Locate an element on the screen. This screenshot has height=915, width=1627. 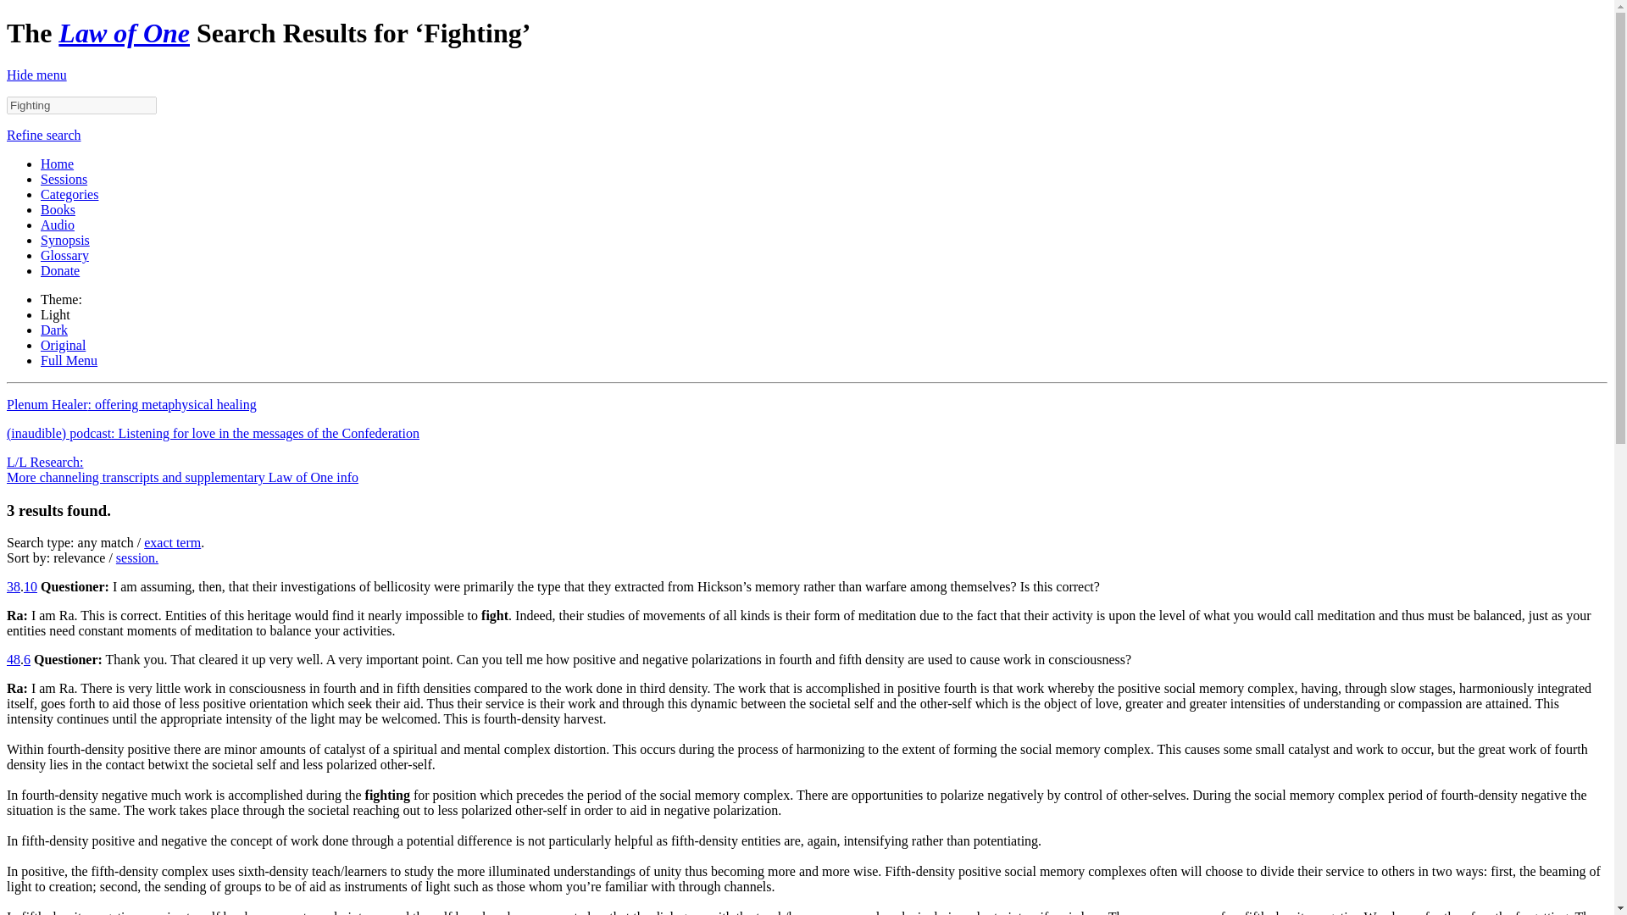
Dark is located at coordinates (54, 330).